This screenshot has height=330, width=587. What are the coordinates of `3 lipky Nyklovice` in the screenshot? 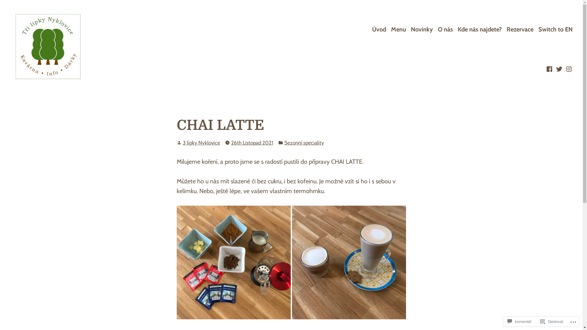 It's located at (201, 143).